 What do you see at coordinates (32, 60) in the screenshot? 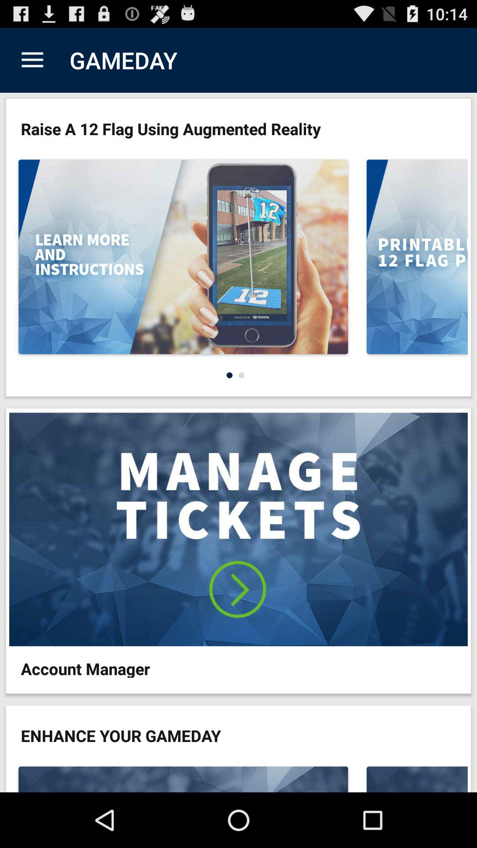
I see `press the icon next to the gameday app` at bounding box center [32, 60].